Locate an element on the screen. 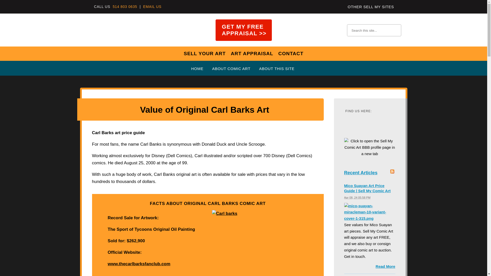 The width and height of the screenshot is (491, 276). Go is located at coordinates (395, 30).